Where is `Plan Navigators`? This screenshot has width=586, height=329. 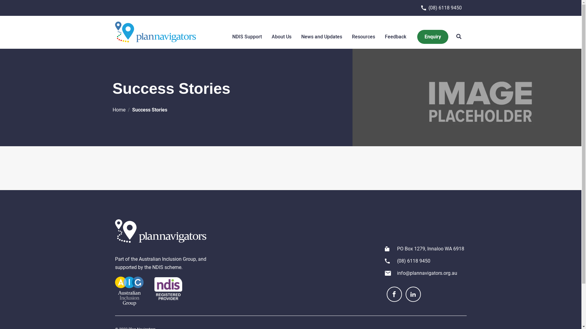
Plan Navigators is located at coordinates (161, 231).